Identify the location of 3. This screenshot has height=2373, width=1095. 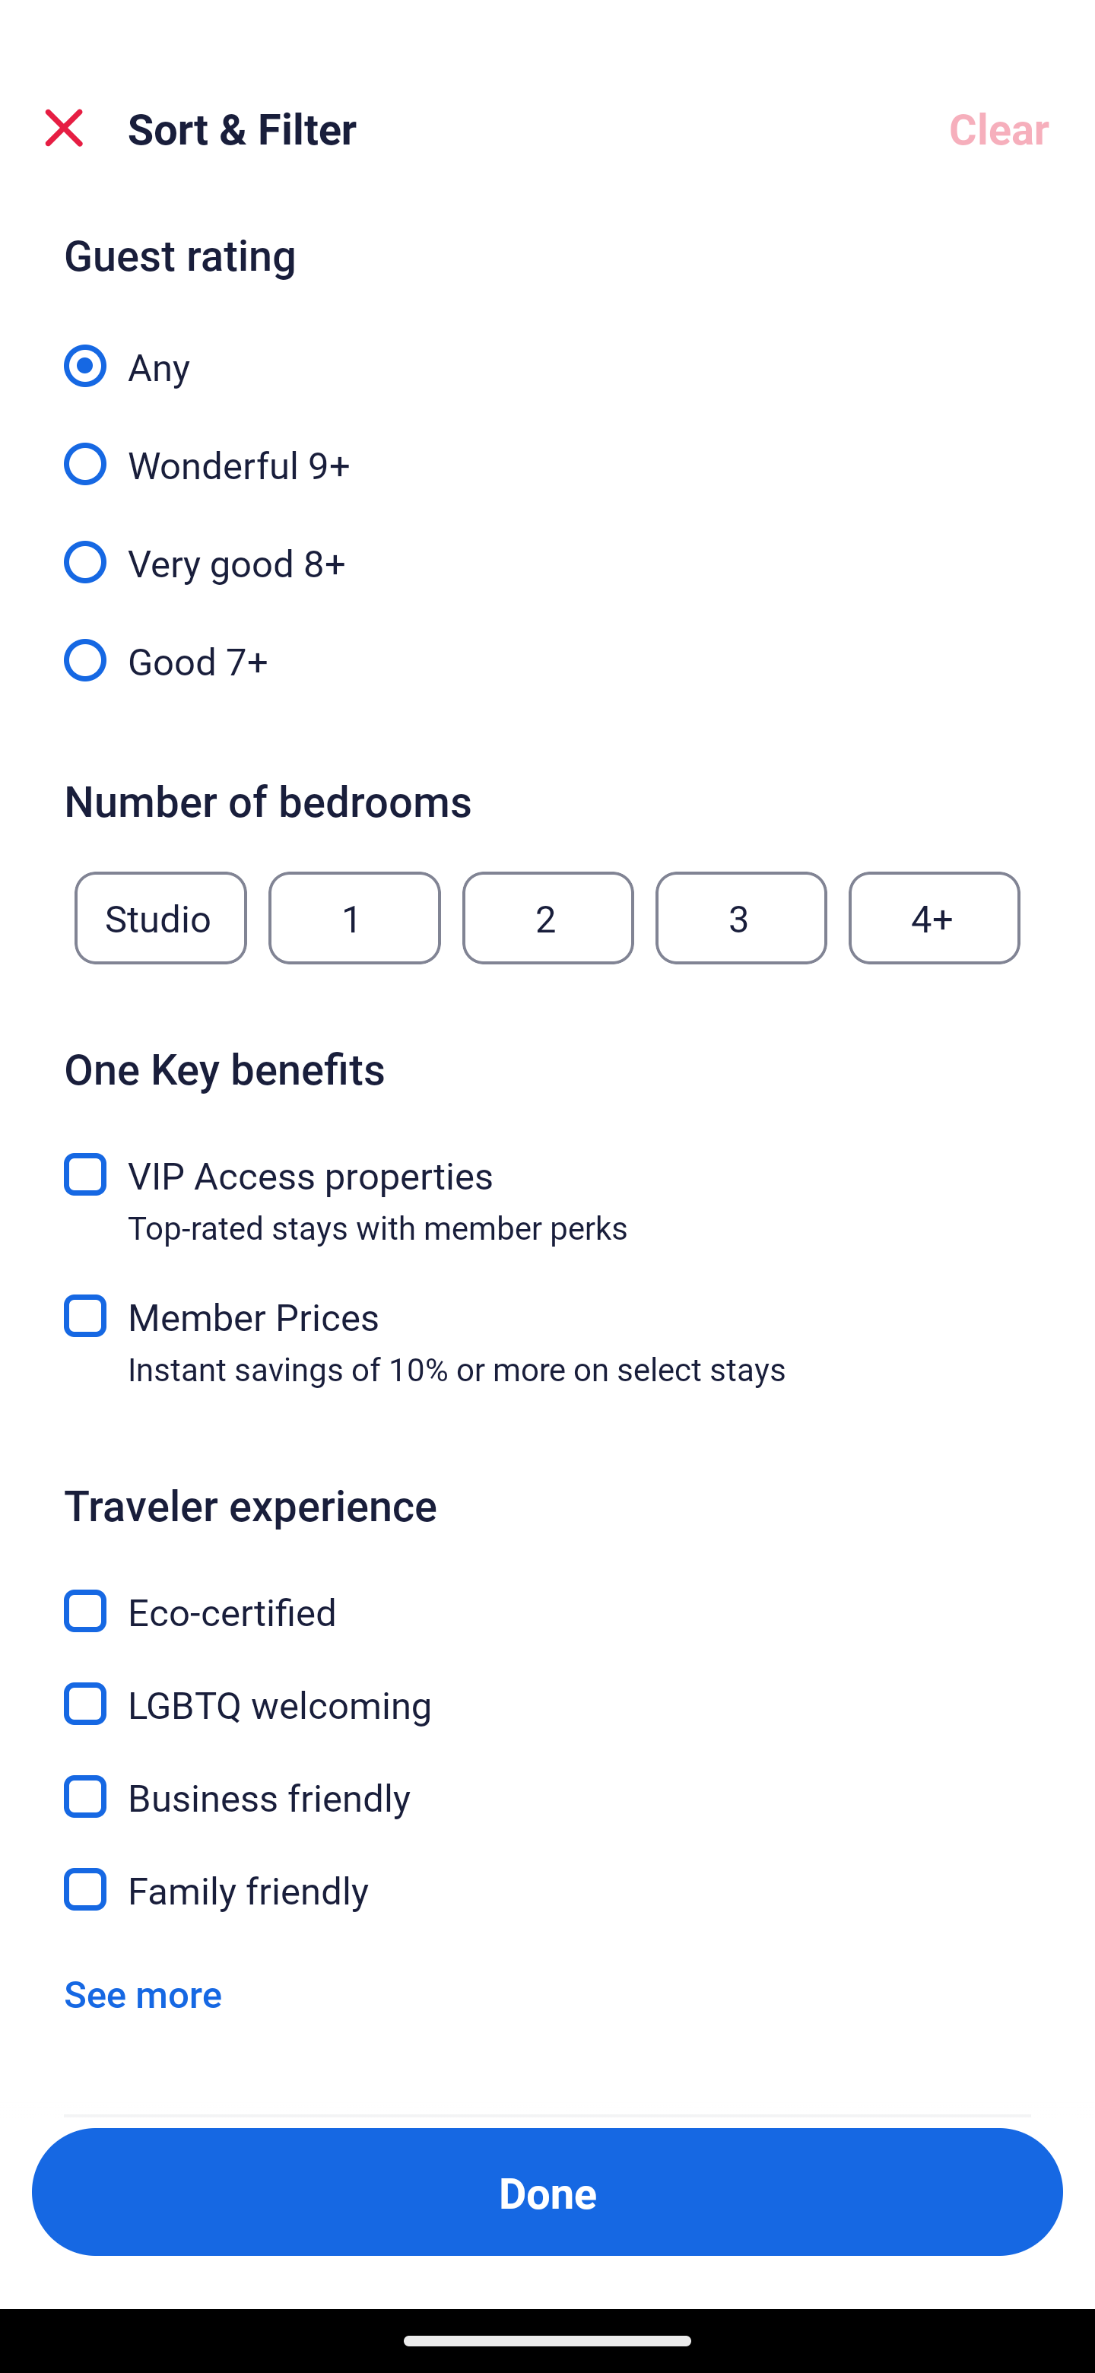
(741, 918).